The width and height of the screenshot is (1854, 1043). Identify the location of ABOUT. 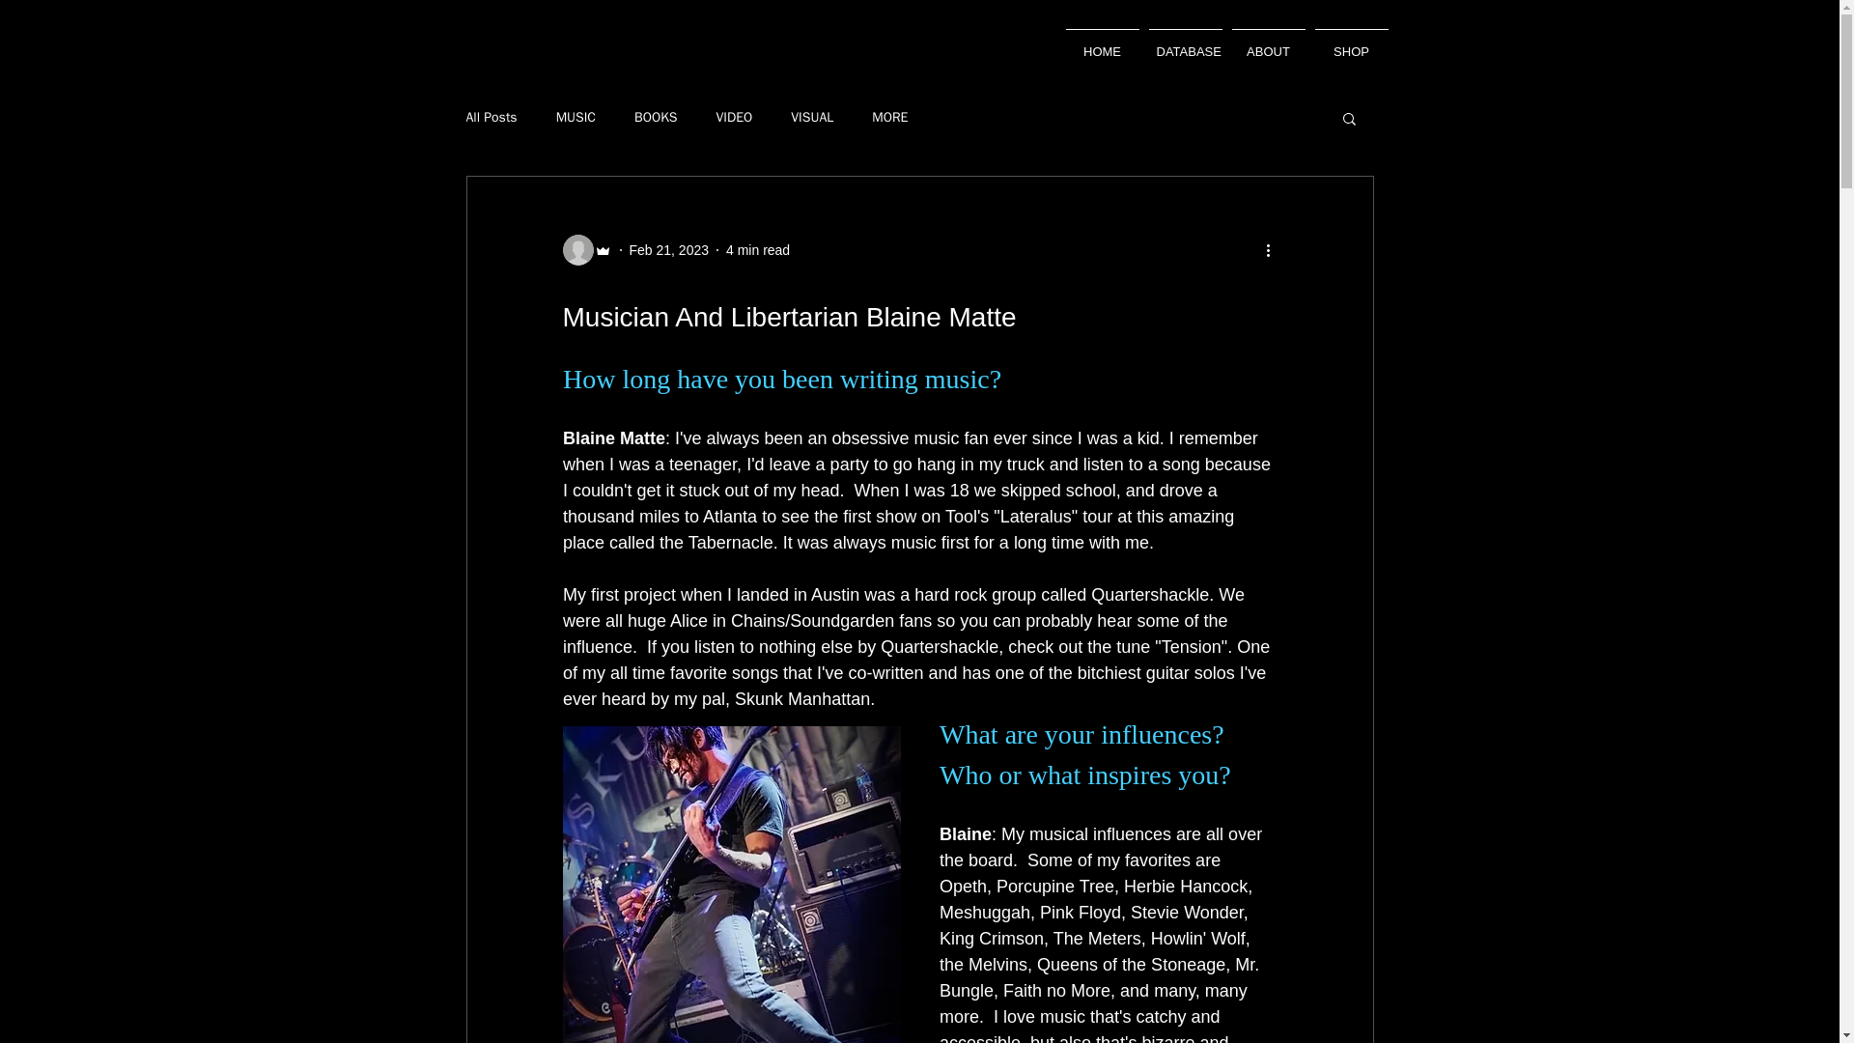
(1267, 43).